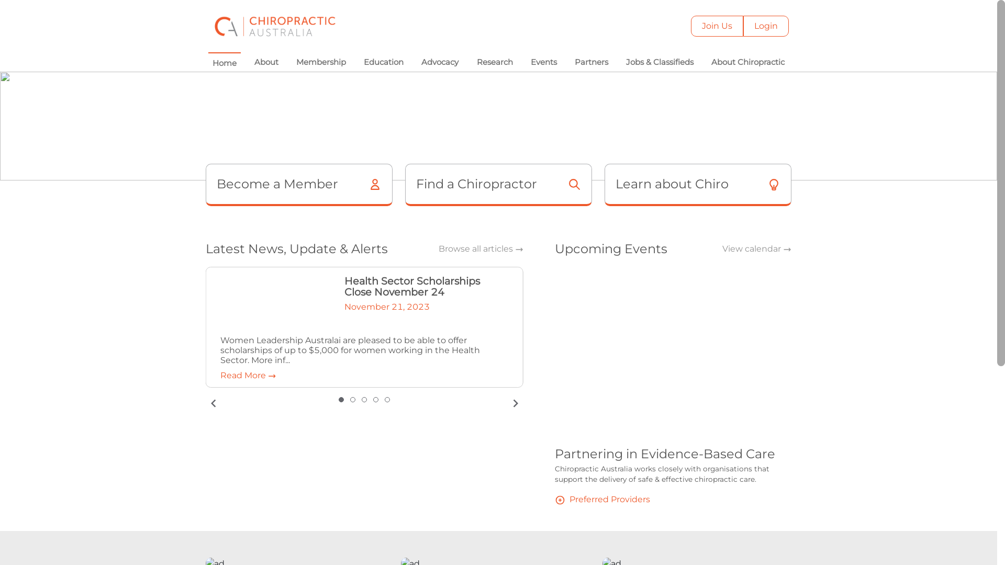 This screenshot has width=1005, height=565. Describe the element at coordinates (591, 63) in the screenshot. I see `Partners` at that location.